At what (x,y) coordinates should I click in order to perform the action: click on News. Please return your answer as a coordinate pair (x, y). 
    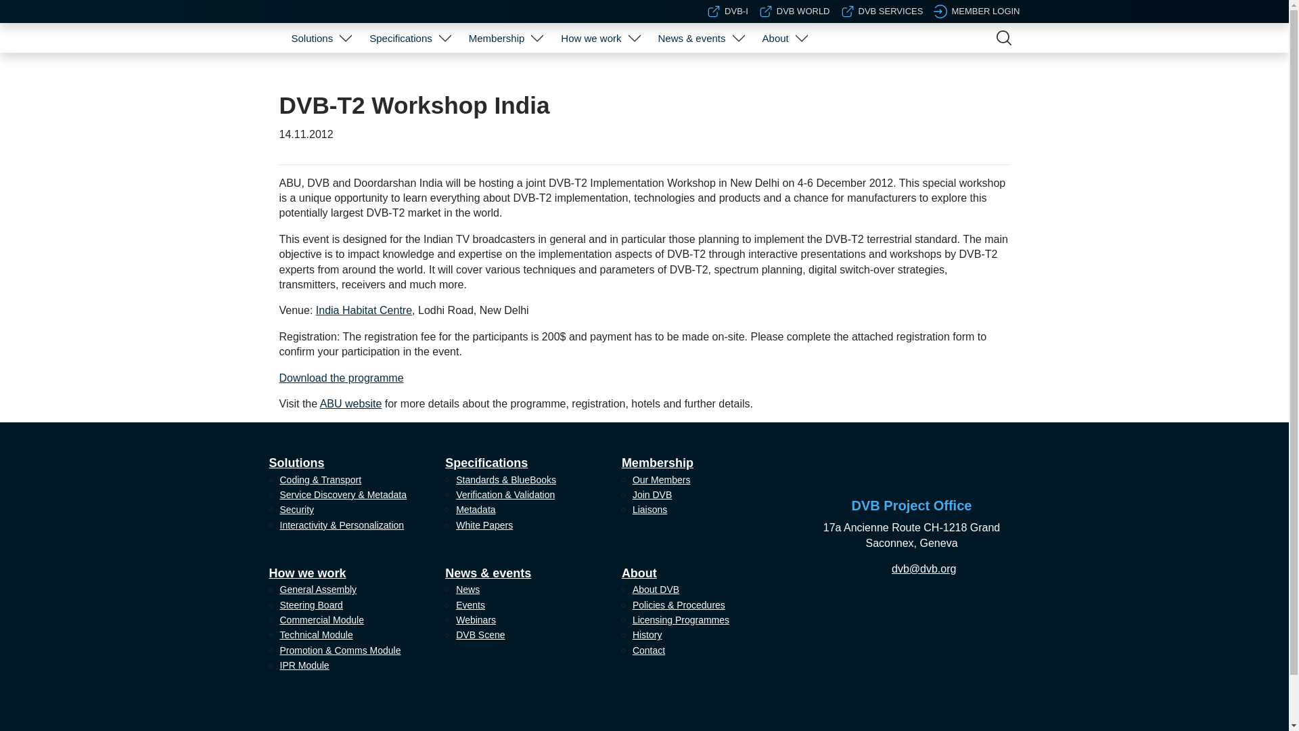
    Looking at the image, I should click on (698, 72).